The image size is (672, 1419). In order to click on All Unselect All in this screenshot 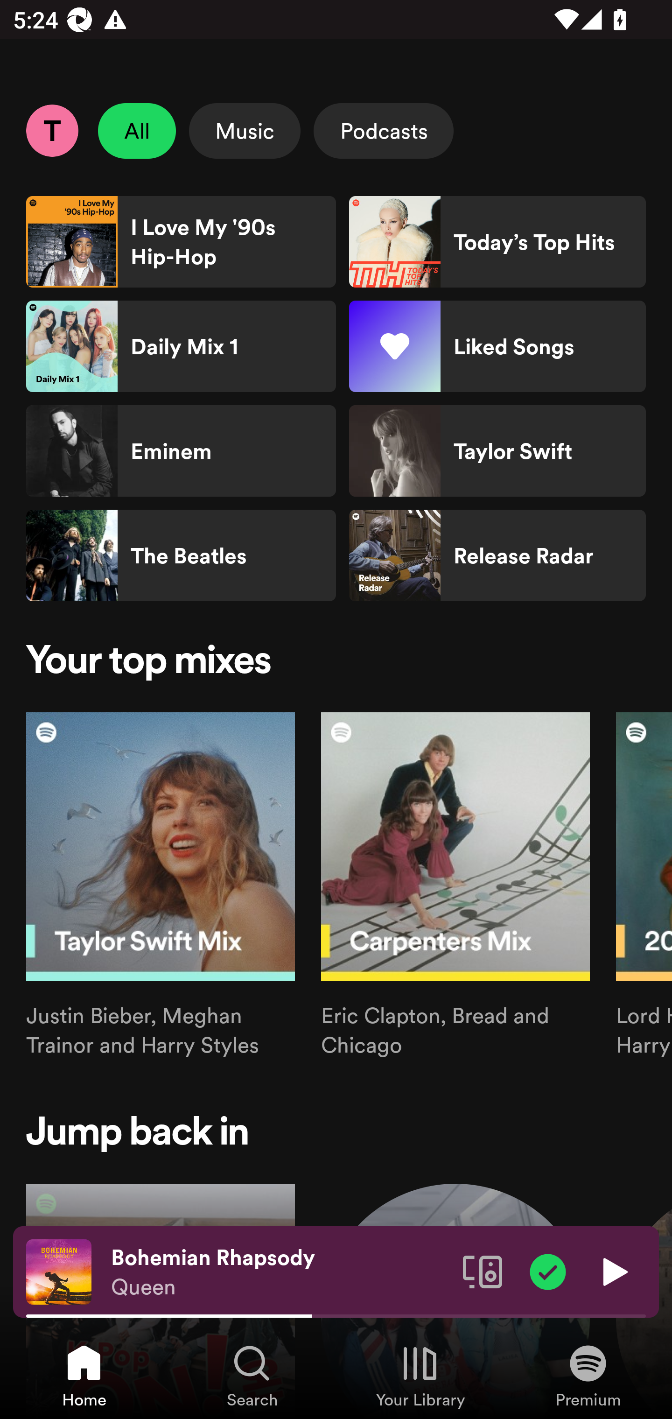, I will do `click(137, 131)`.